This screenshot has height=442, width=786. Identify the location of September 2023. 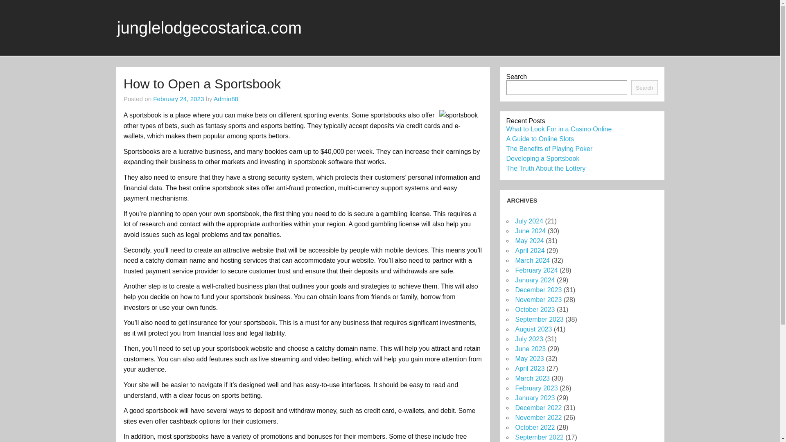
(539, 319).